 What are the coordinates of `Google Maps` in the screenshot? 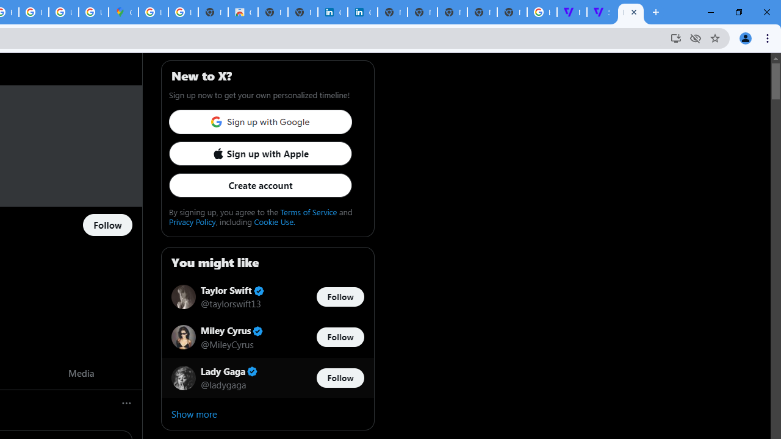 It's located at (123, 12).